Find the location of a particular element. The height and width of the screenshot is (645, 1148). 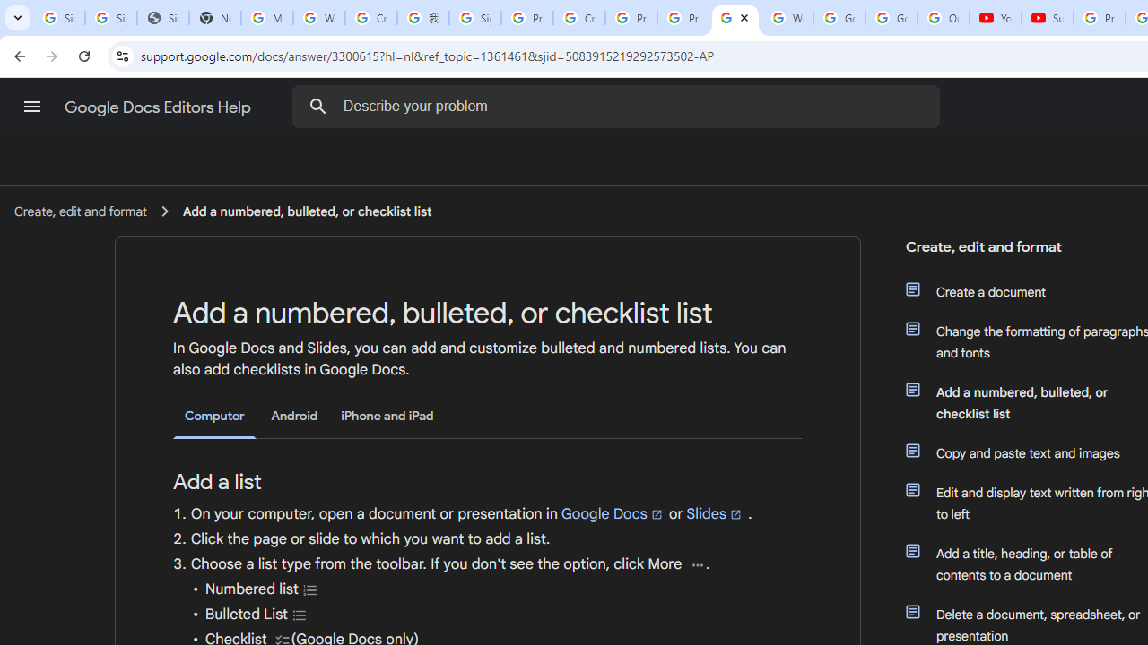

Add a numbered, bulleted, or checklist list is located at coordinates (307, 211).